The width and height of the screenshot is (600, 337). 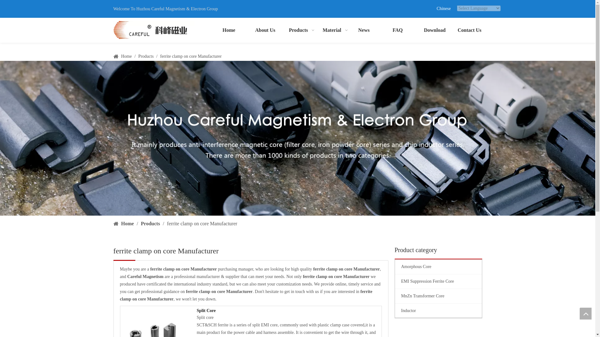 I want to click on Contact Us, so click(x=465, y=30).